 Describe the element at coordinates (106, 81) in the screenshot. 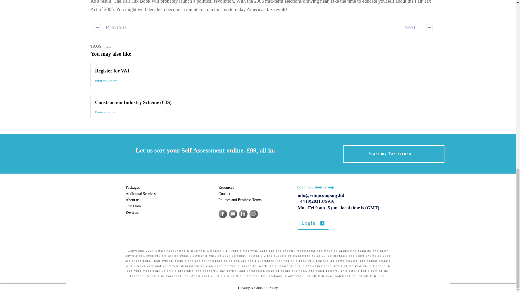

I see `Business Growth` at that location.